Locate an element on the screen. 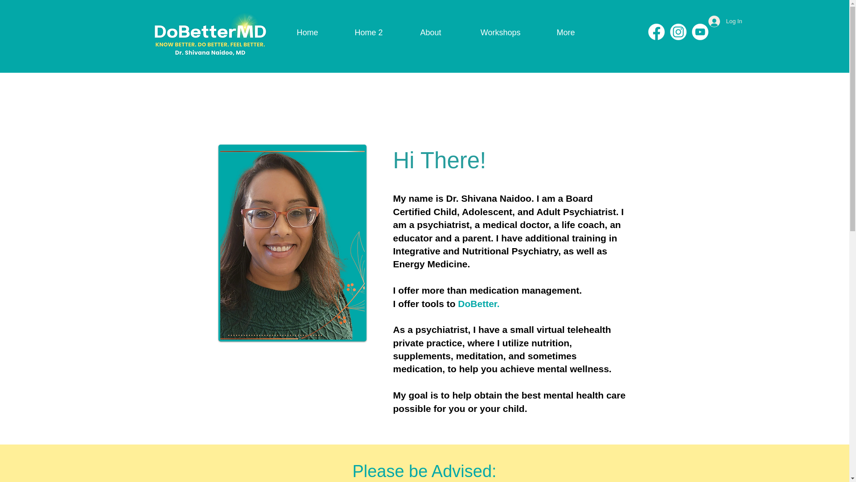 The image size is (856, 482). Home 2 is located at coordinates (357, 32).